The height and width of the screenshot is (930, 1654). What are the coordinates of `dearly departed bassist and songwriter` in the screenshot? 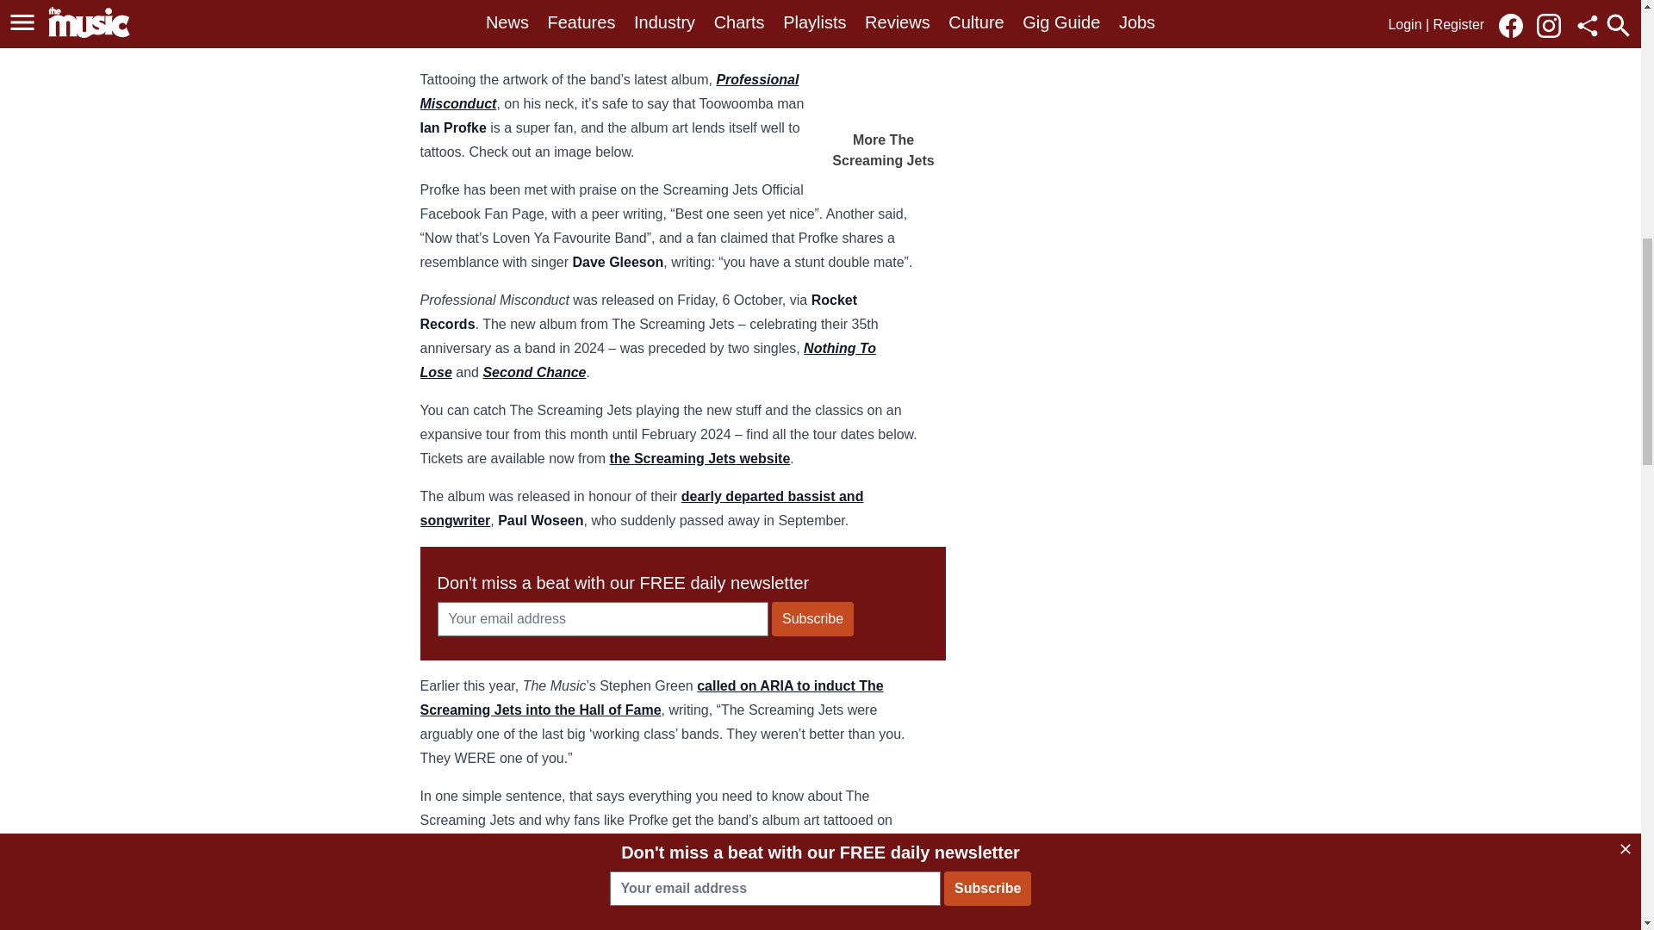 It's located at (641, 508).